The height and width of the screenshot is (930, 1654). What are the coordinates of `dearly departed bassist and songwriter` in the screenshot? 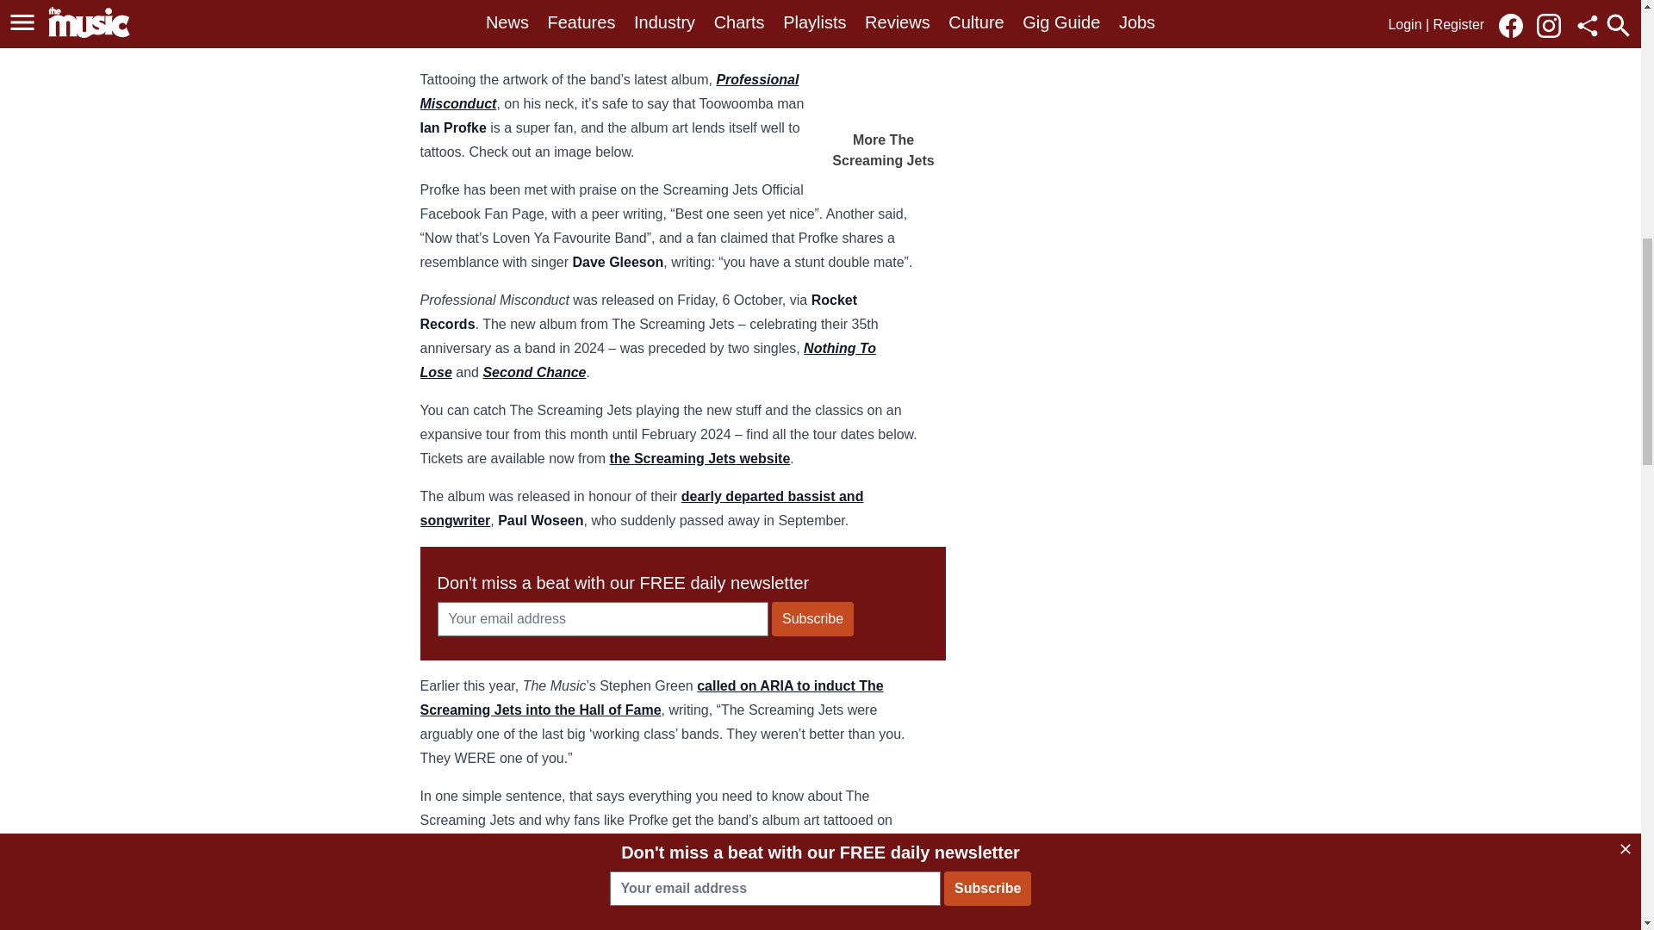 It's located at (641, 508).